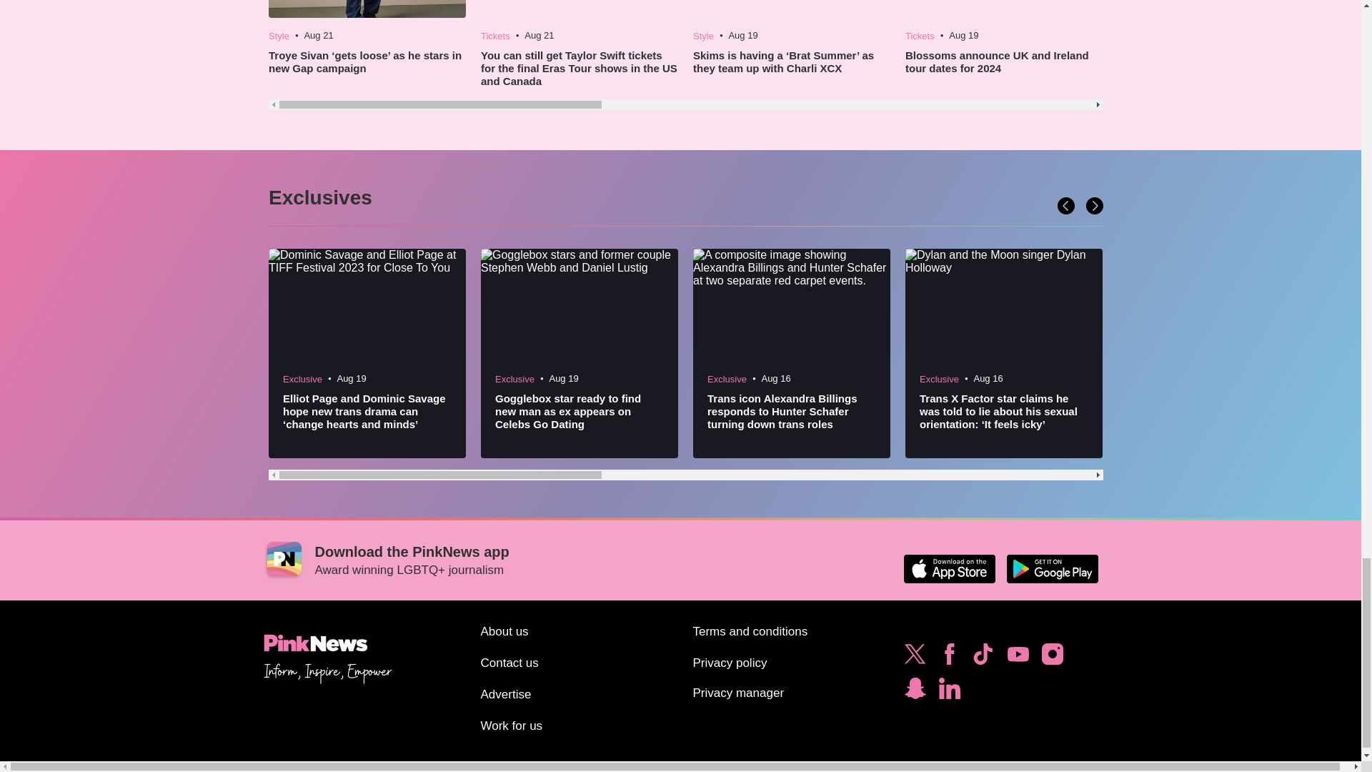 This screenshot has height=772, width=1372. I want to click on Follow PinkNews on Twitter, so click(915, 658).